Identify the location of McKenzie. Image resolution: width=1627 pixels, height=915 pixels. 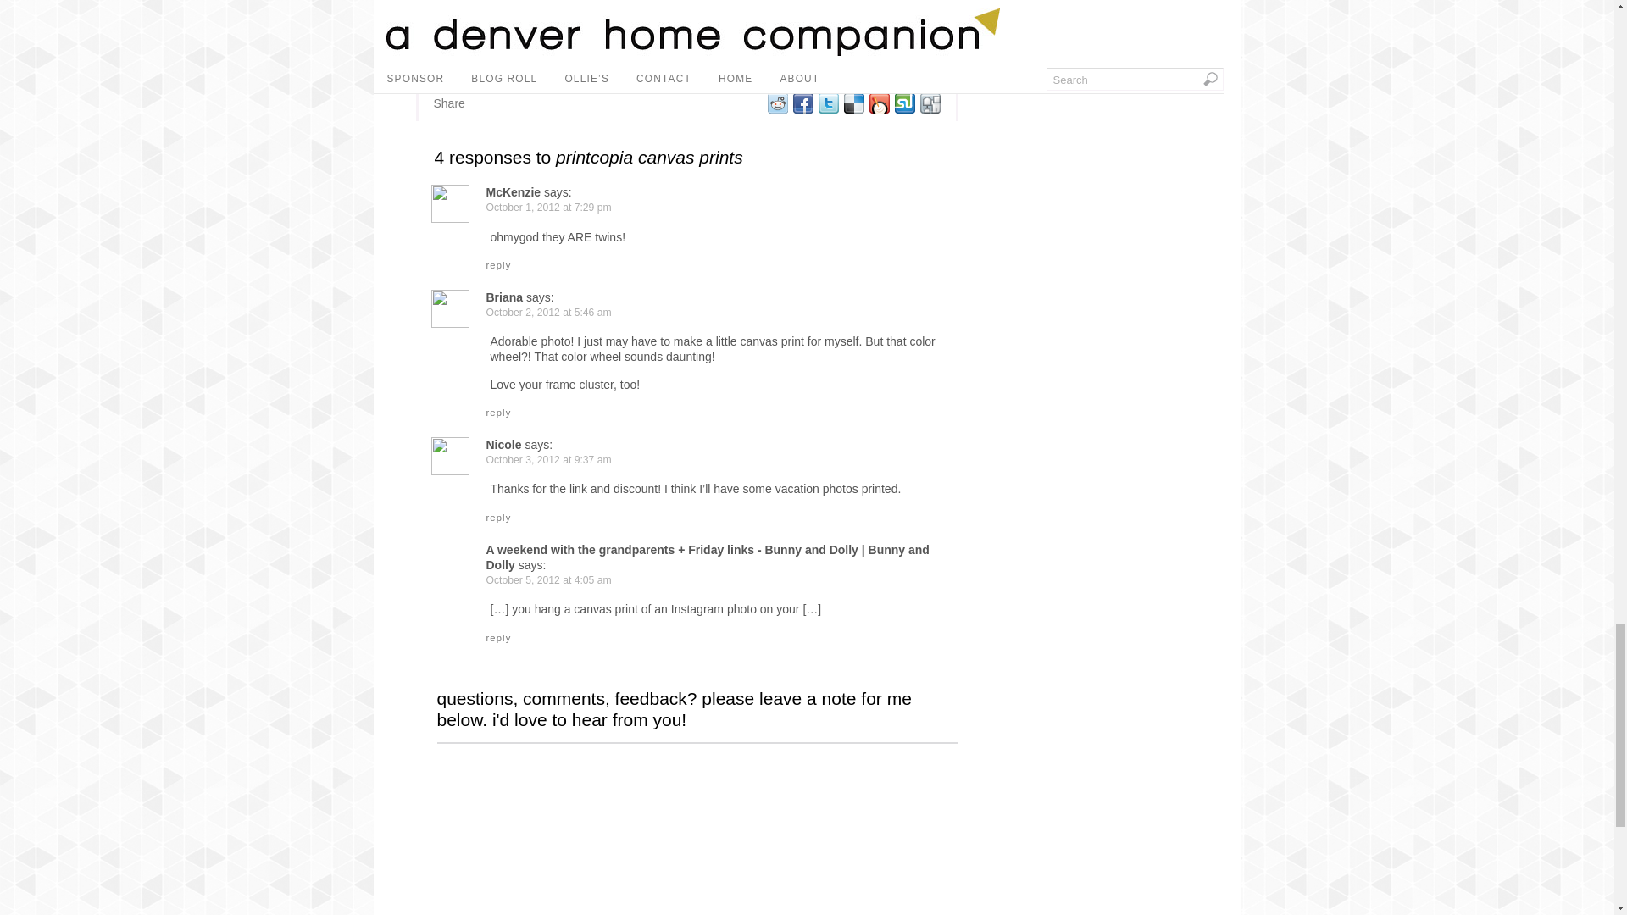
(514, 192).